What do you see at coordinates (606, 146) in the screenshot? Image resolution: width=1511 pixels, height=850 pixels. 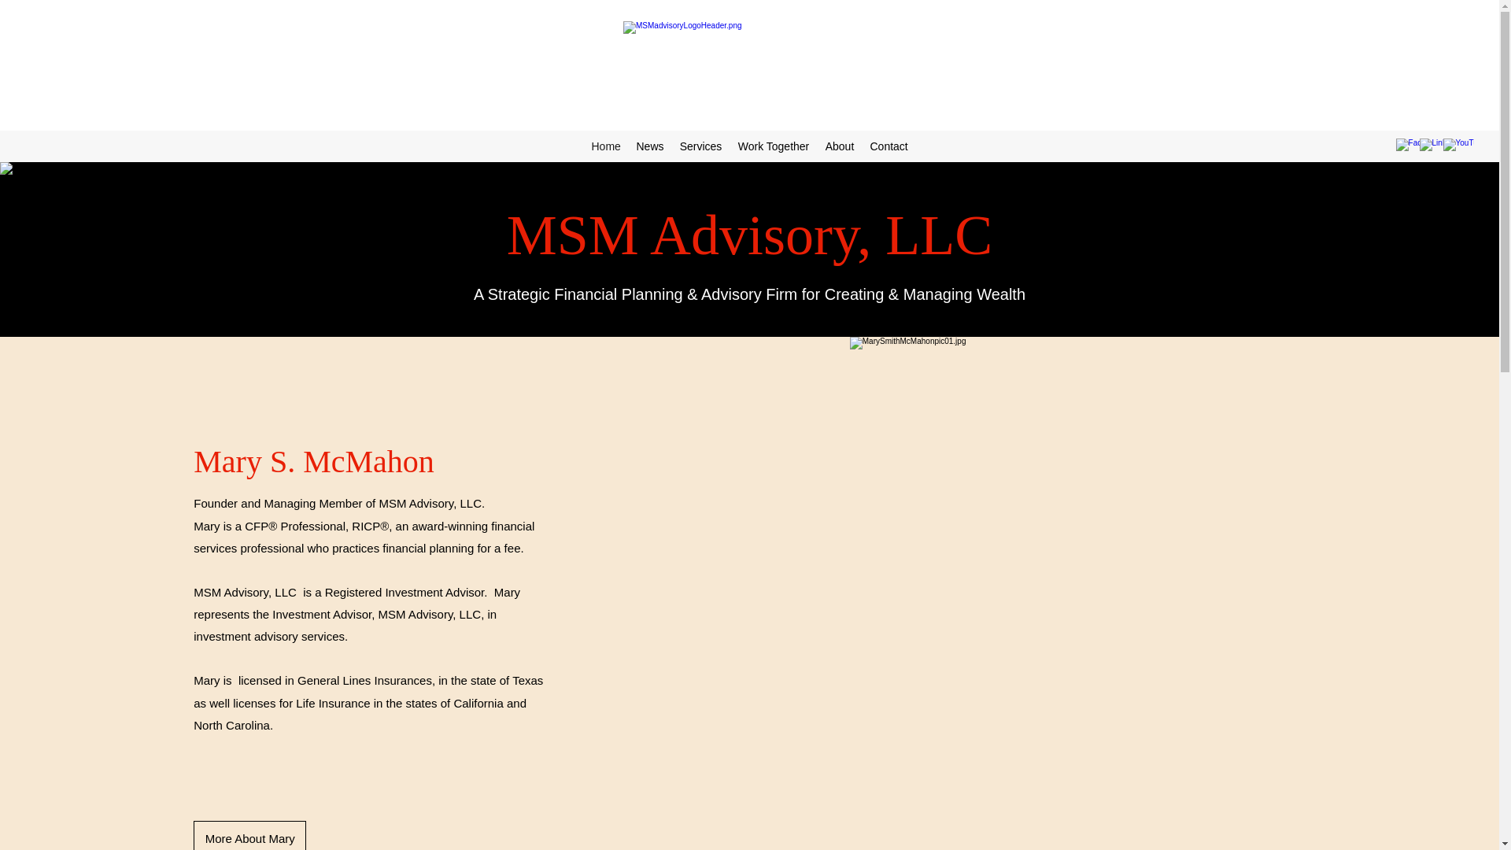 I see `Home` at bounding box center [606, 146].